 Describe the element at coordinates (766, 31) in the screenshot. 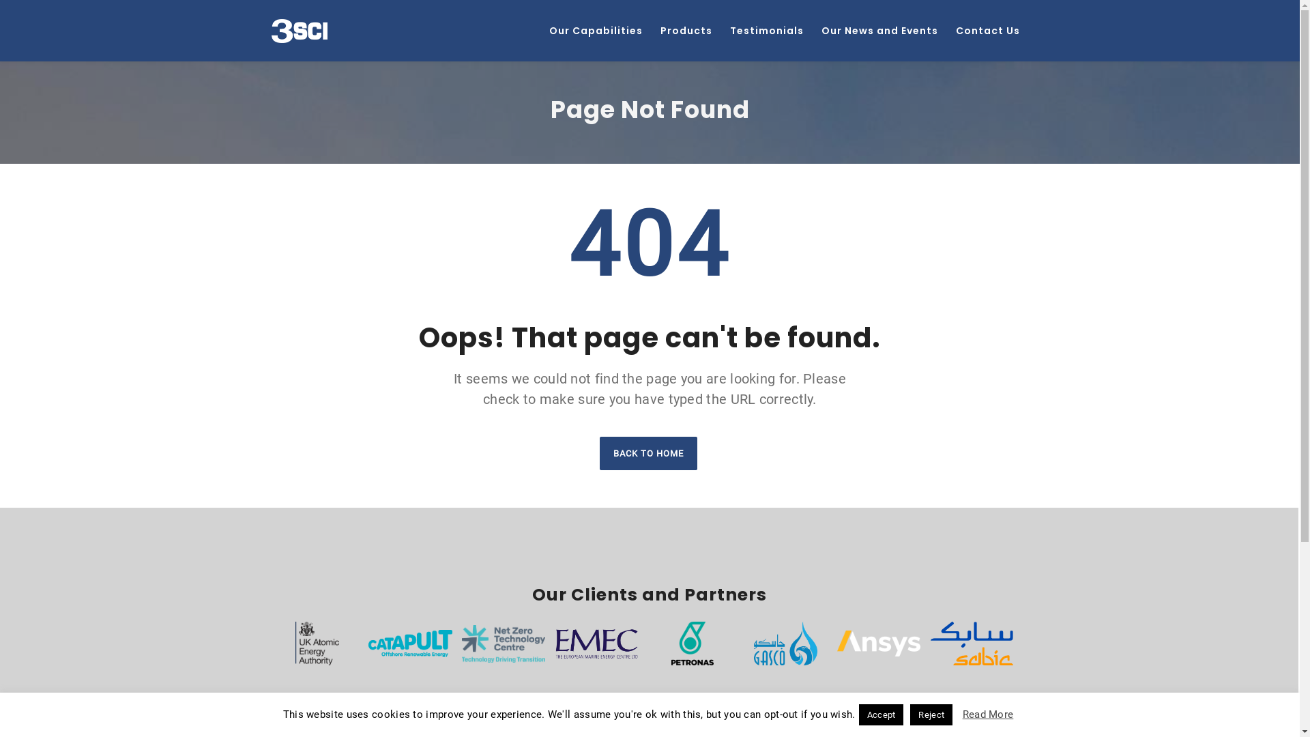

I see `Testimonials` at that location.